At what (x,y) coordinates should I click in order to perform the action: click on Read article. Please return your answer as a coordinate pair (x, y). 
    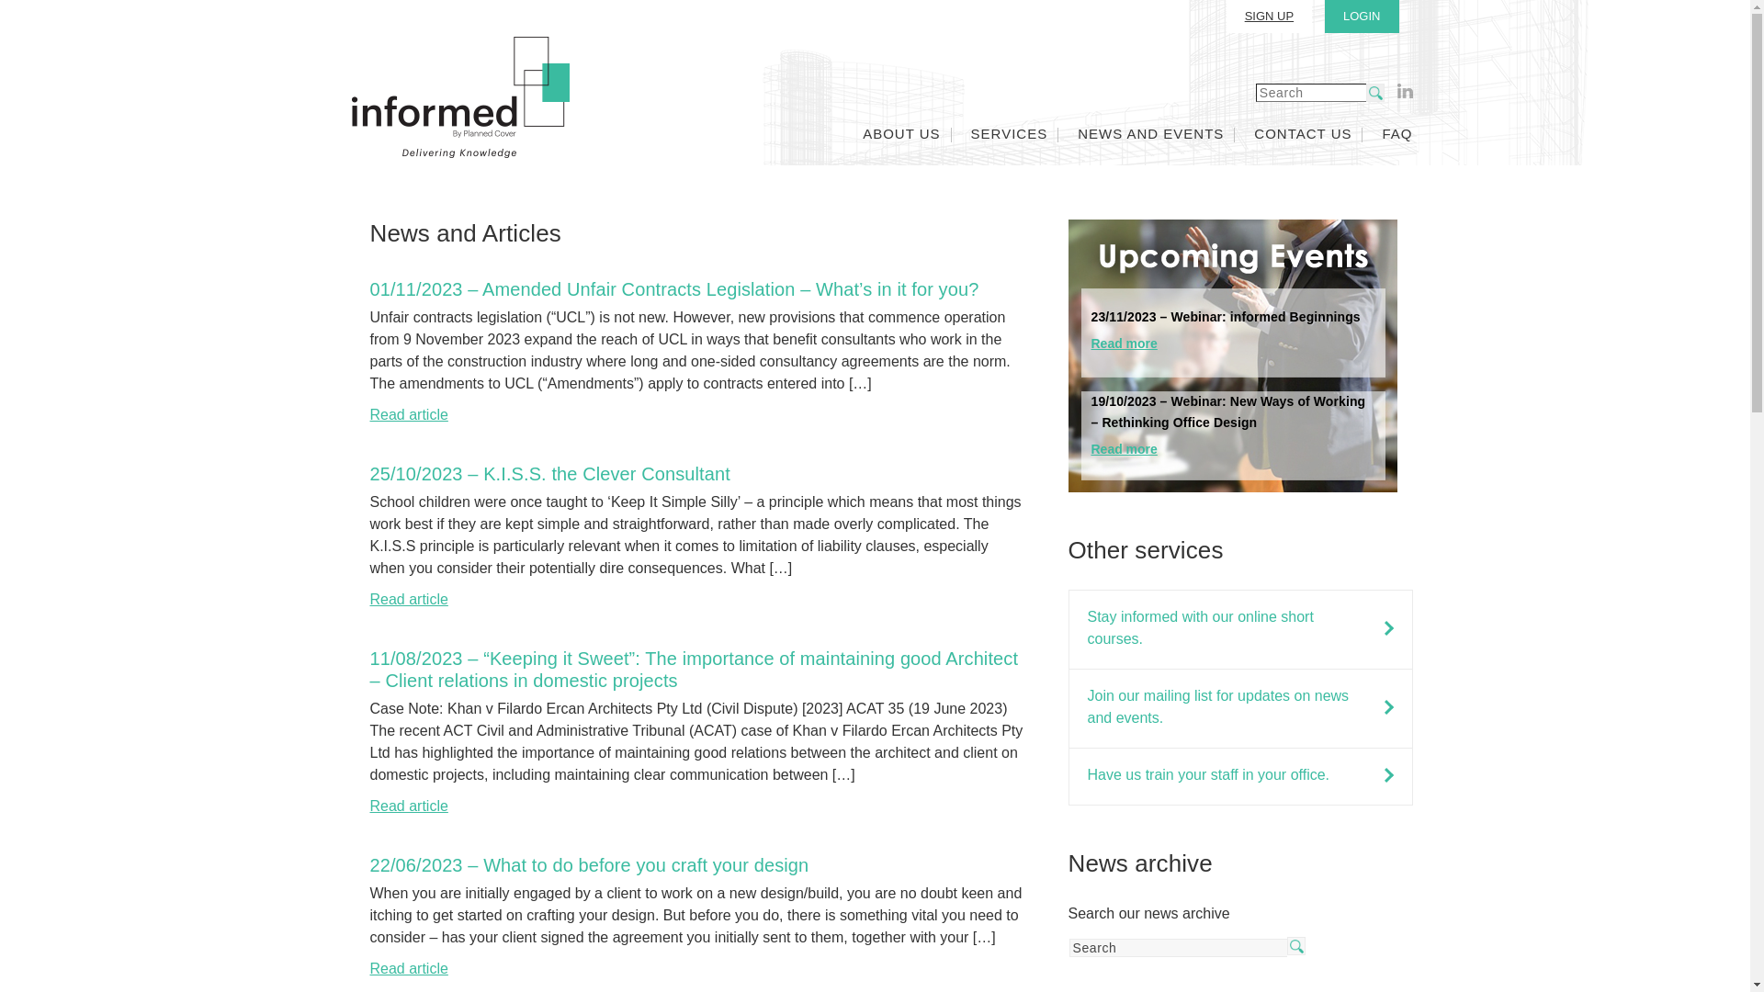
    Looking at the image, I should click on (408, 599).